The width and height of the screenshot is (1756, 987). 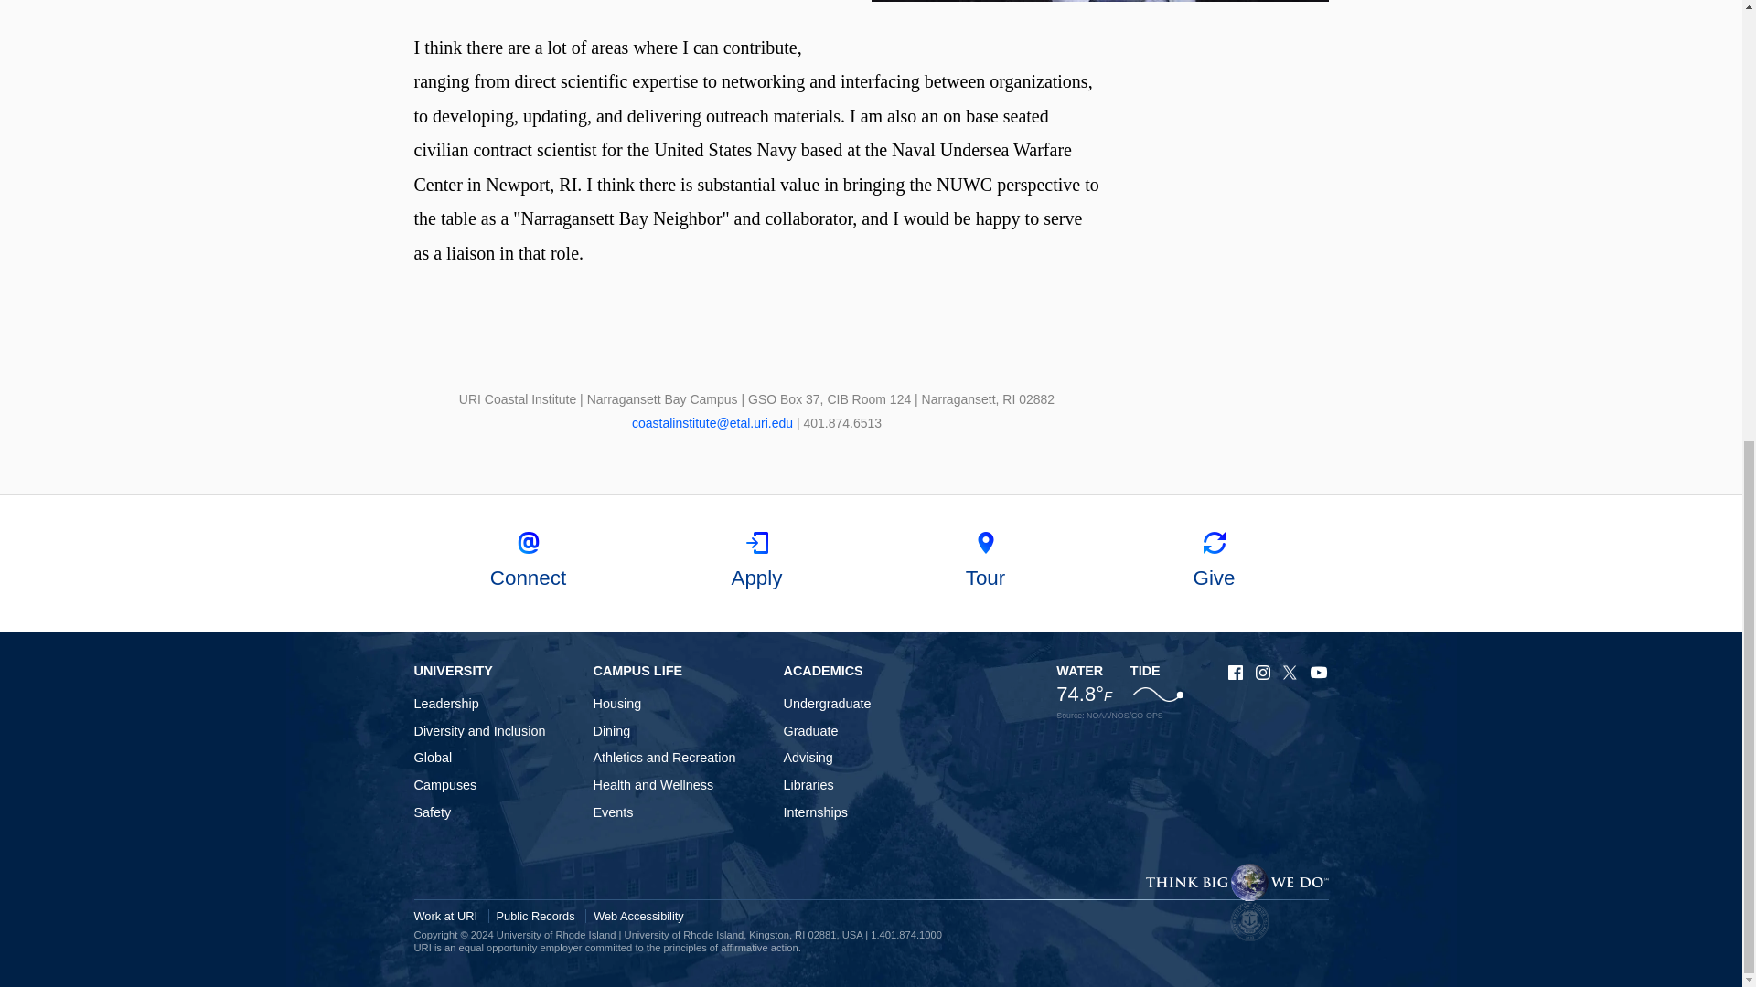 What do you see at coordinates (1319, 673) in the screenshot?
I see `YouTube` at bounding box center [1319, 673].